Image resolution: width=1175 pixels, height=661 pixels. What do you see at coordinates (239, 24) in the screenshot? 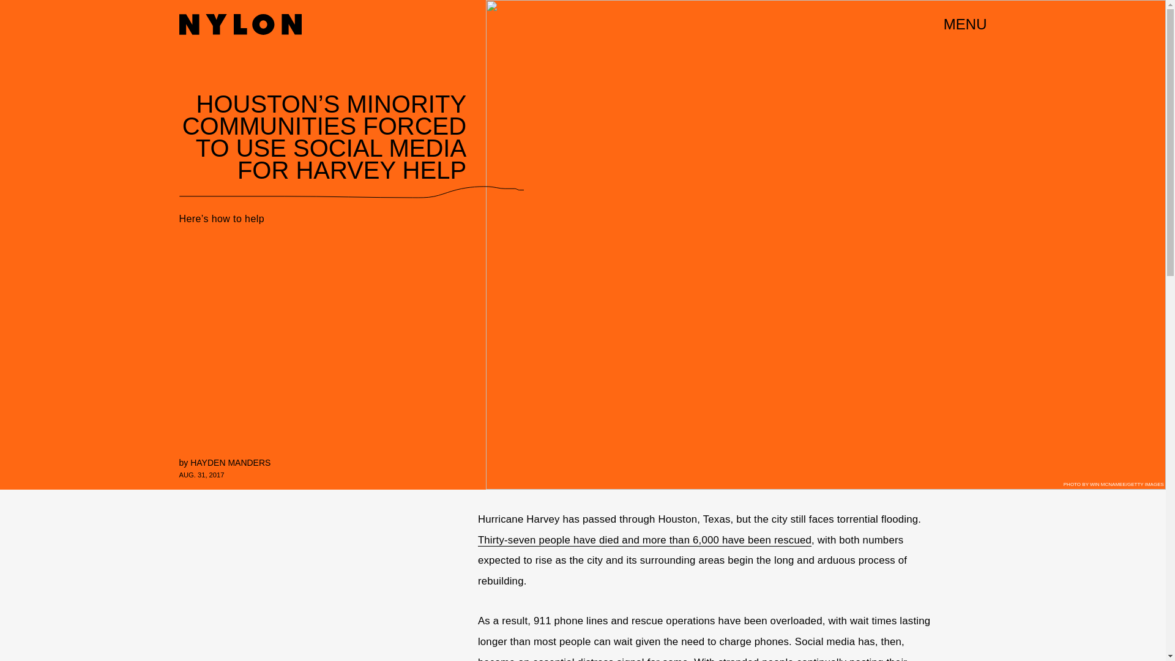
I see `Nylon` at bounding box center [239, 24].